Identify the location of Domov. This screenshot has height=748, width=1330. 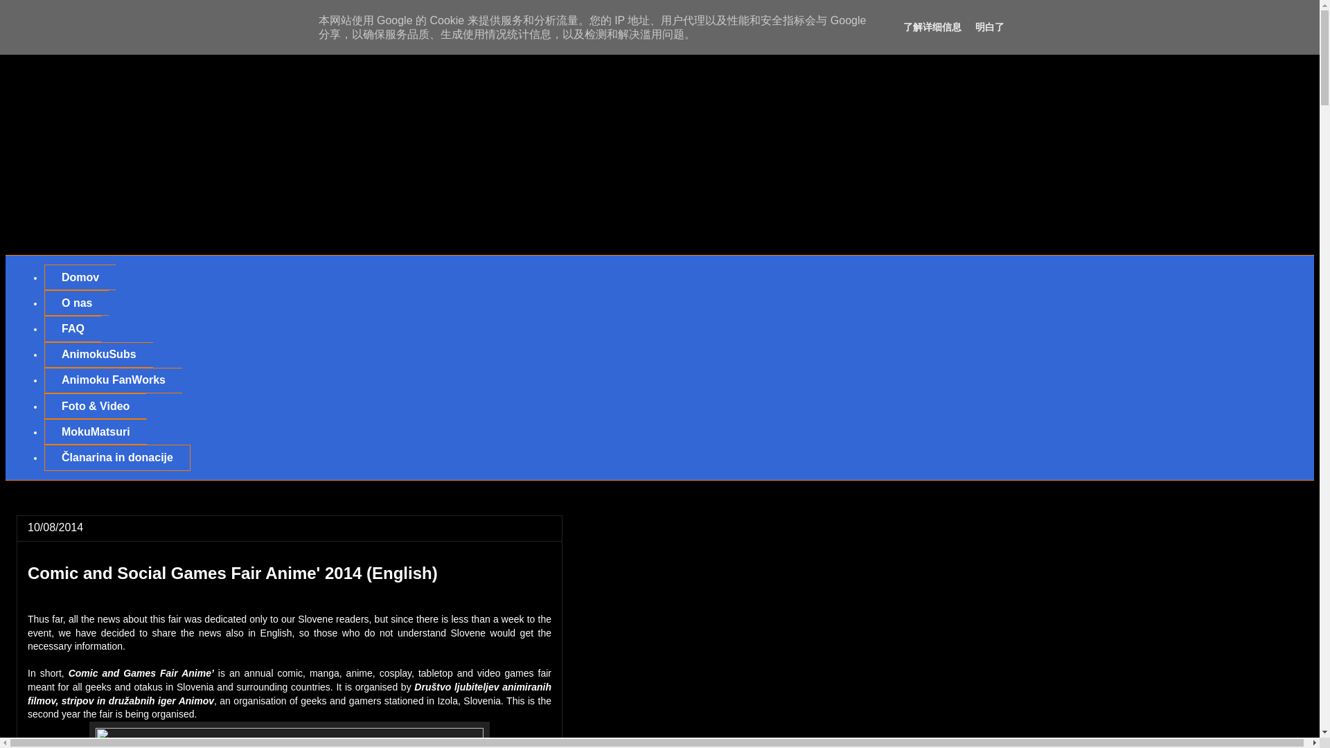
(80, 277).